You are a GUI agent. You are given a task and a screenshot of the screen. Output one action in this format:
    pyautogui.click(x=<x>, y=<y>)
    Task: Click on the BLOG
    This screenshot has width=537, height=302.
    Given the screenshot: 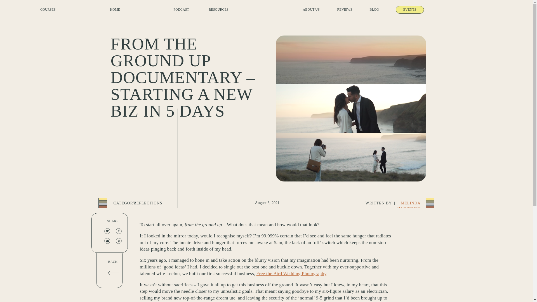 What is the action you would take?
    pyautogui.click(x=375, y=11)
    